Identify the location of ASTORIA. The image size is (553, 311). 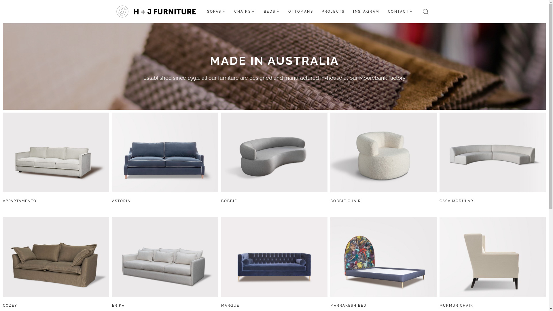
(121, 201).